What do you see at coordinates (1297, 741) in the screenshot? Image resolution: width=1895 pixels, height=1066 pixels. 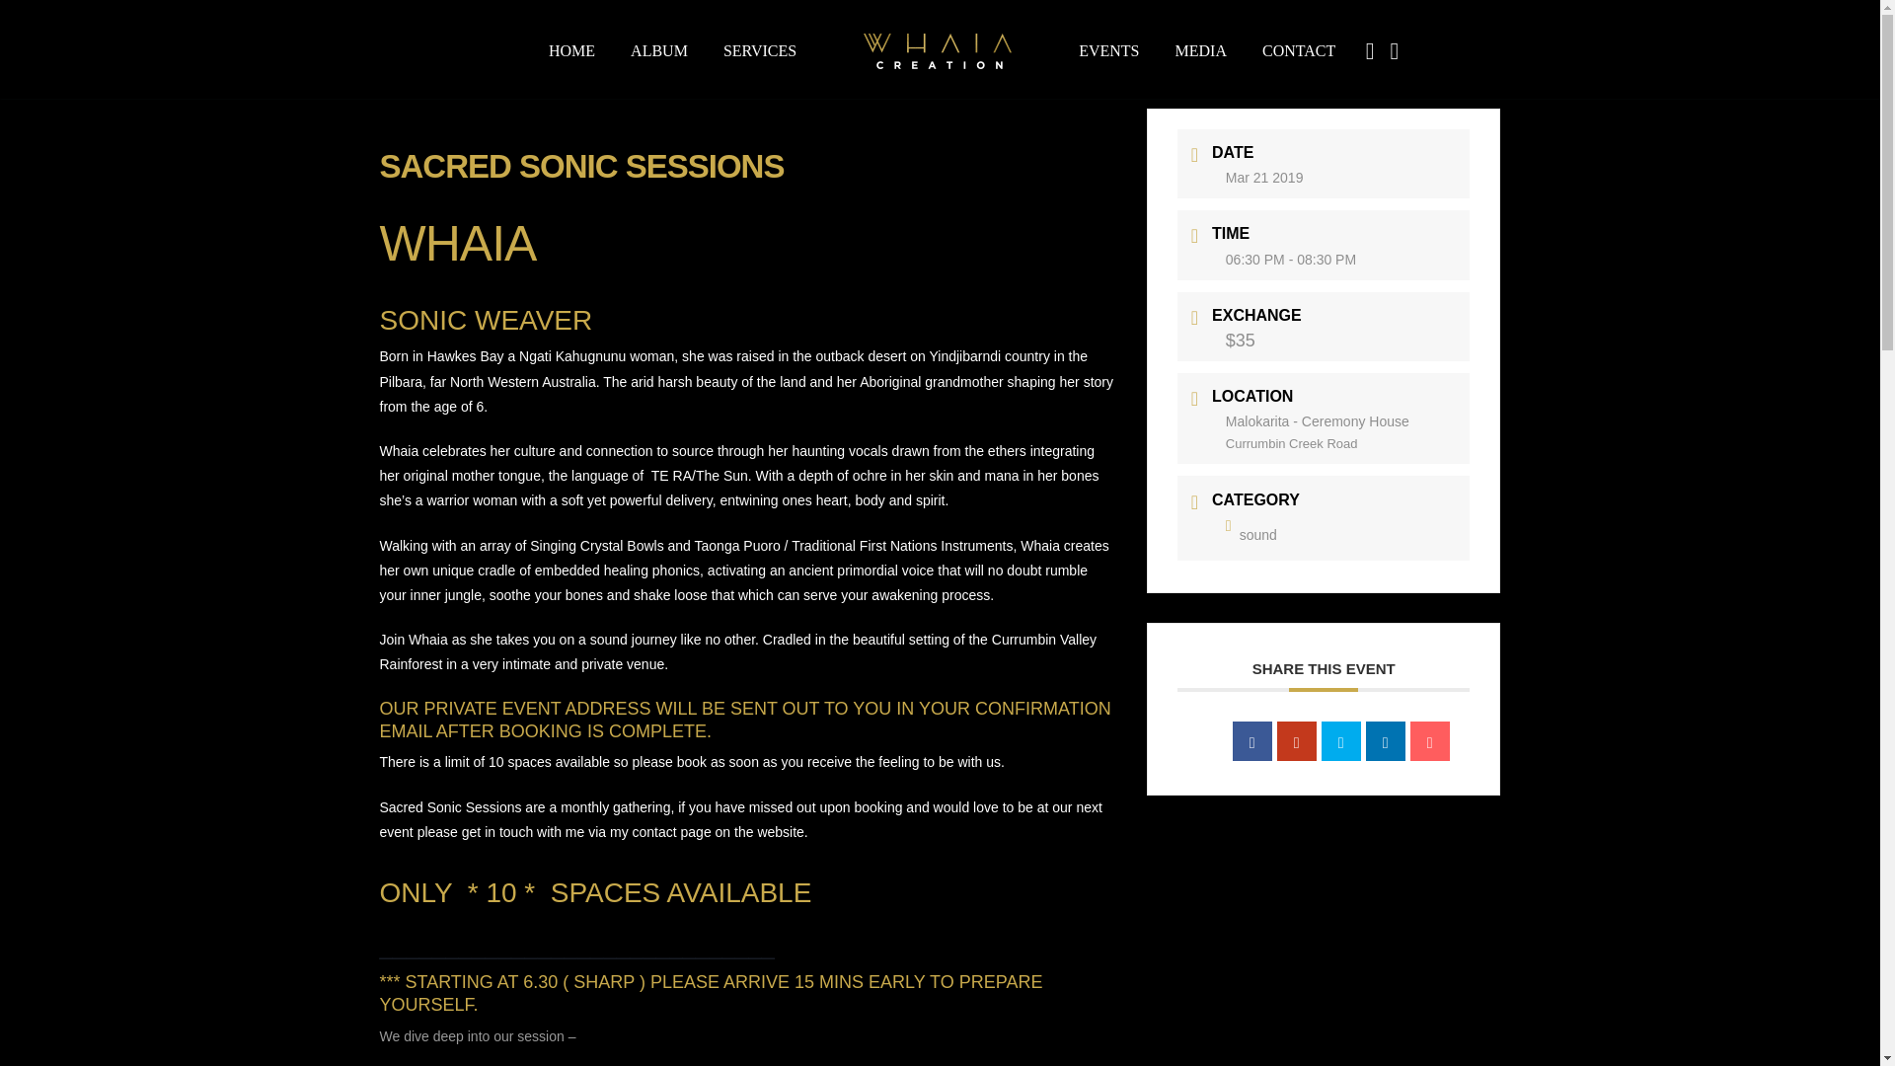 I see `Google Plus` at bounding box center [1297, 741].